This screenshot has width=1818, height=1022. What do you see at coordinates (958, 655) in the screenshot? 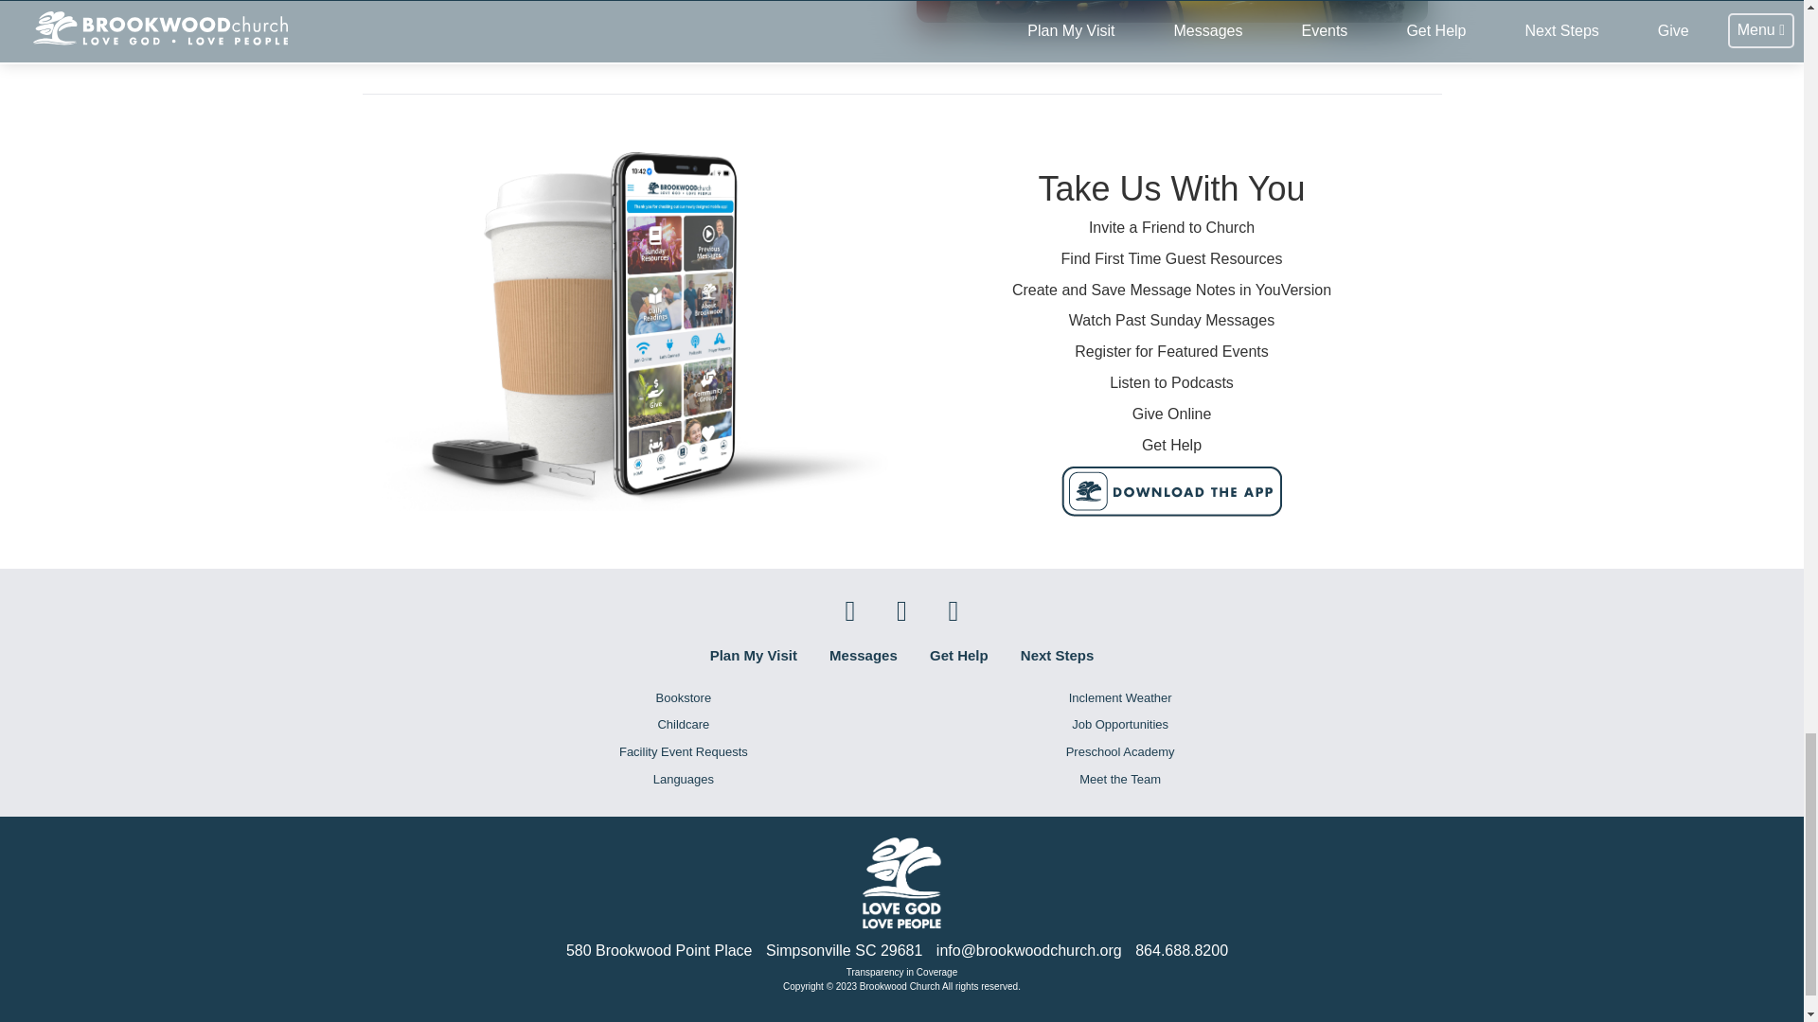
I see `Get Help` at bounding box center [958, 655].